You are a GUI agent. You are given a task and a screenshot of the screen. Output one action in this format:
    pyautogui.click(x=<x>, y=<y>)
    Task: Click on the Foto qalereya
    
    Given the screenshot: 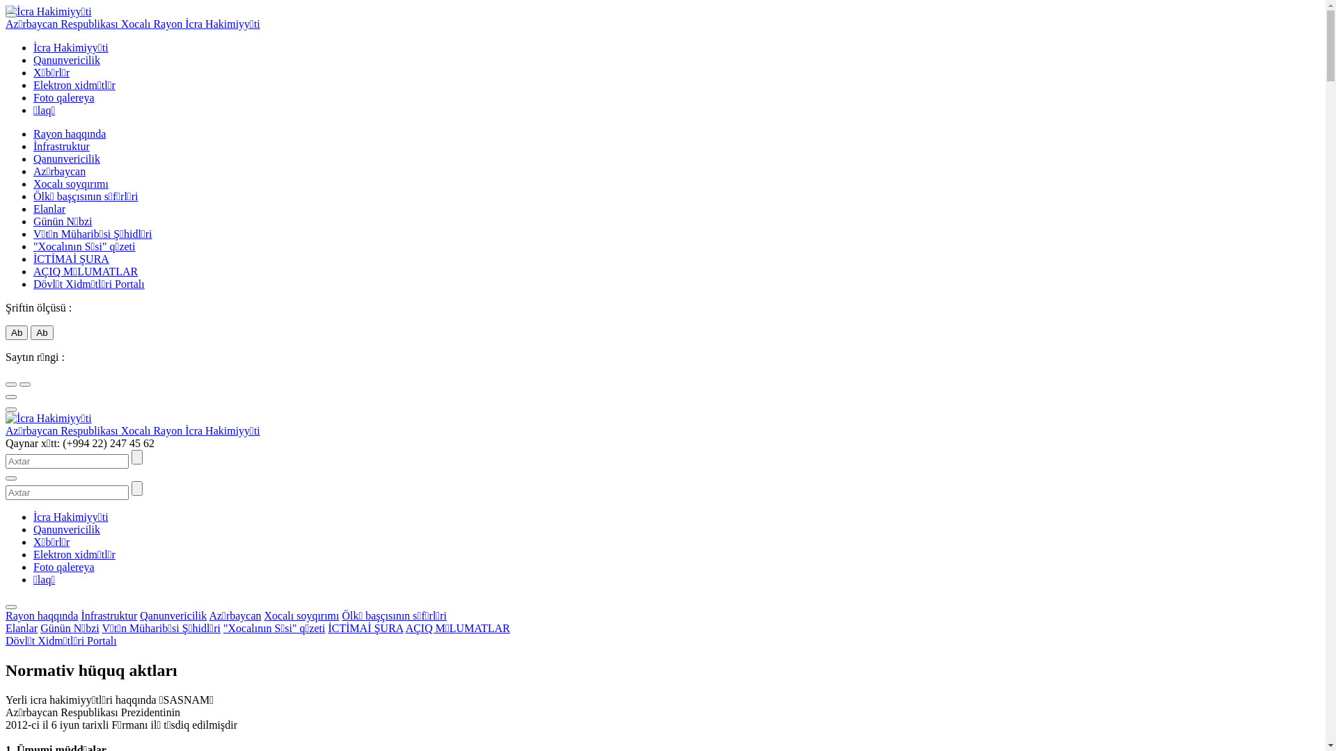 What is the action you would take?
    pyautogui.click(x=64, y=567)
    